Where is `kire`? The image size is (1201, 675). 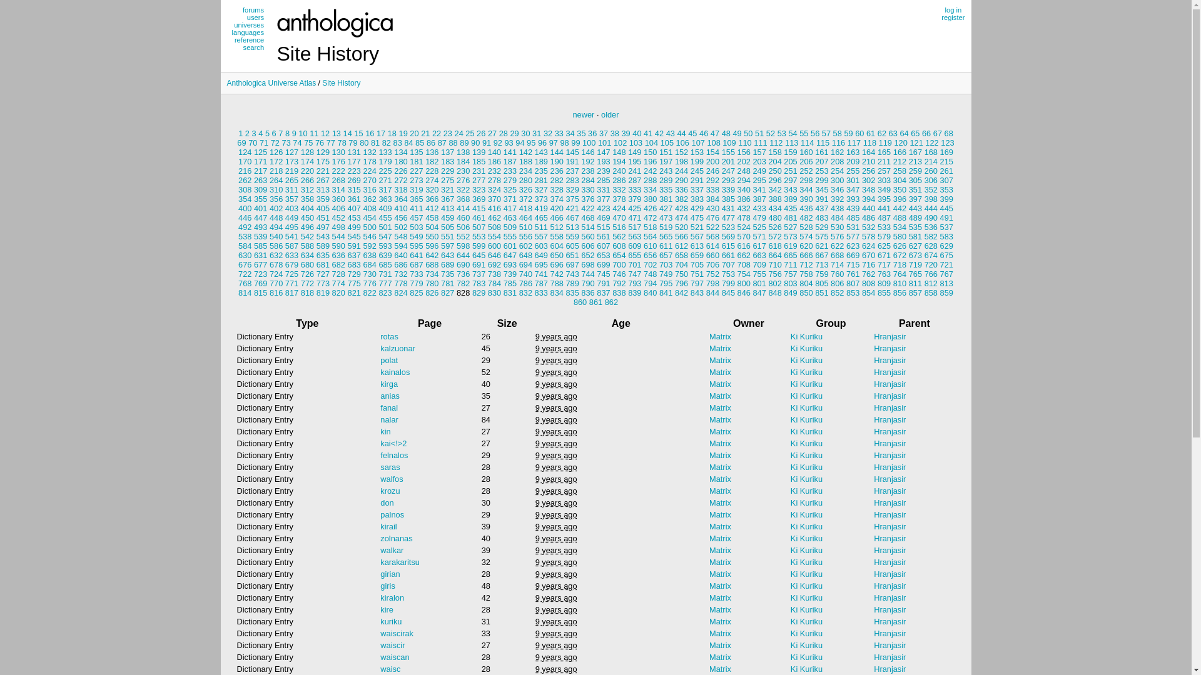 kire is located at coordinates (387, 610).